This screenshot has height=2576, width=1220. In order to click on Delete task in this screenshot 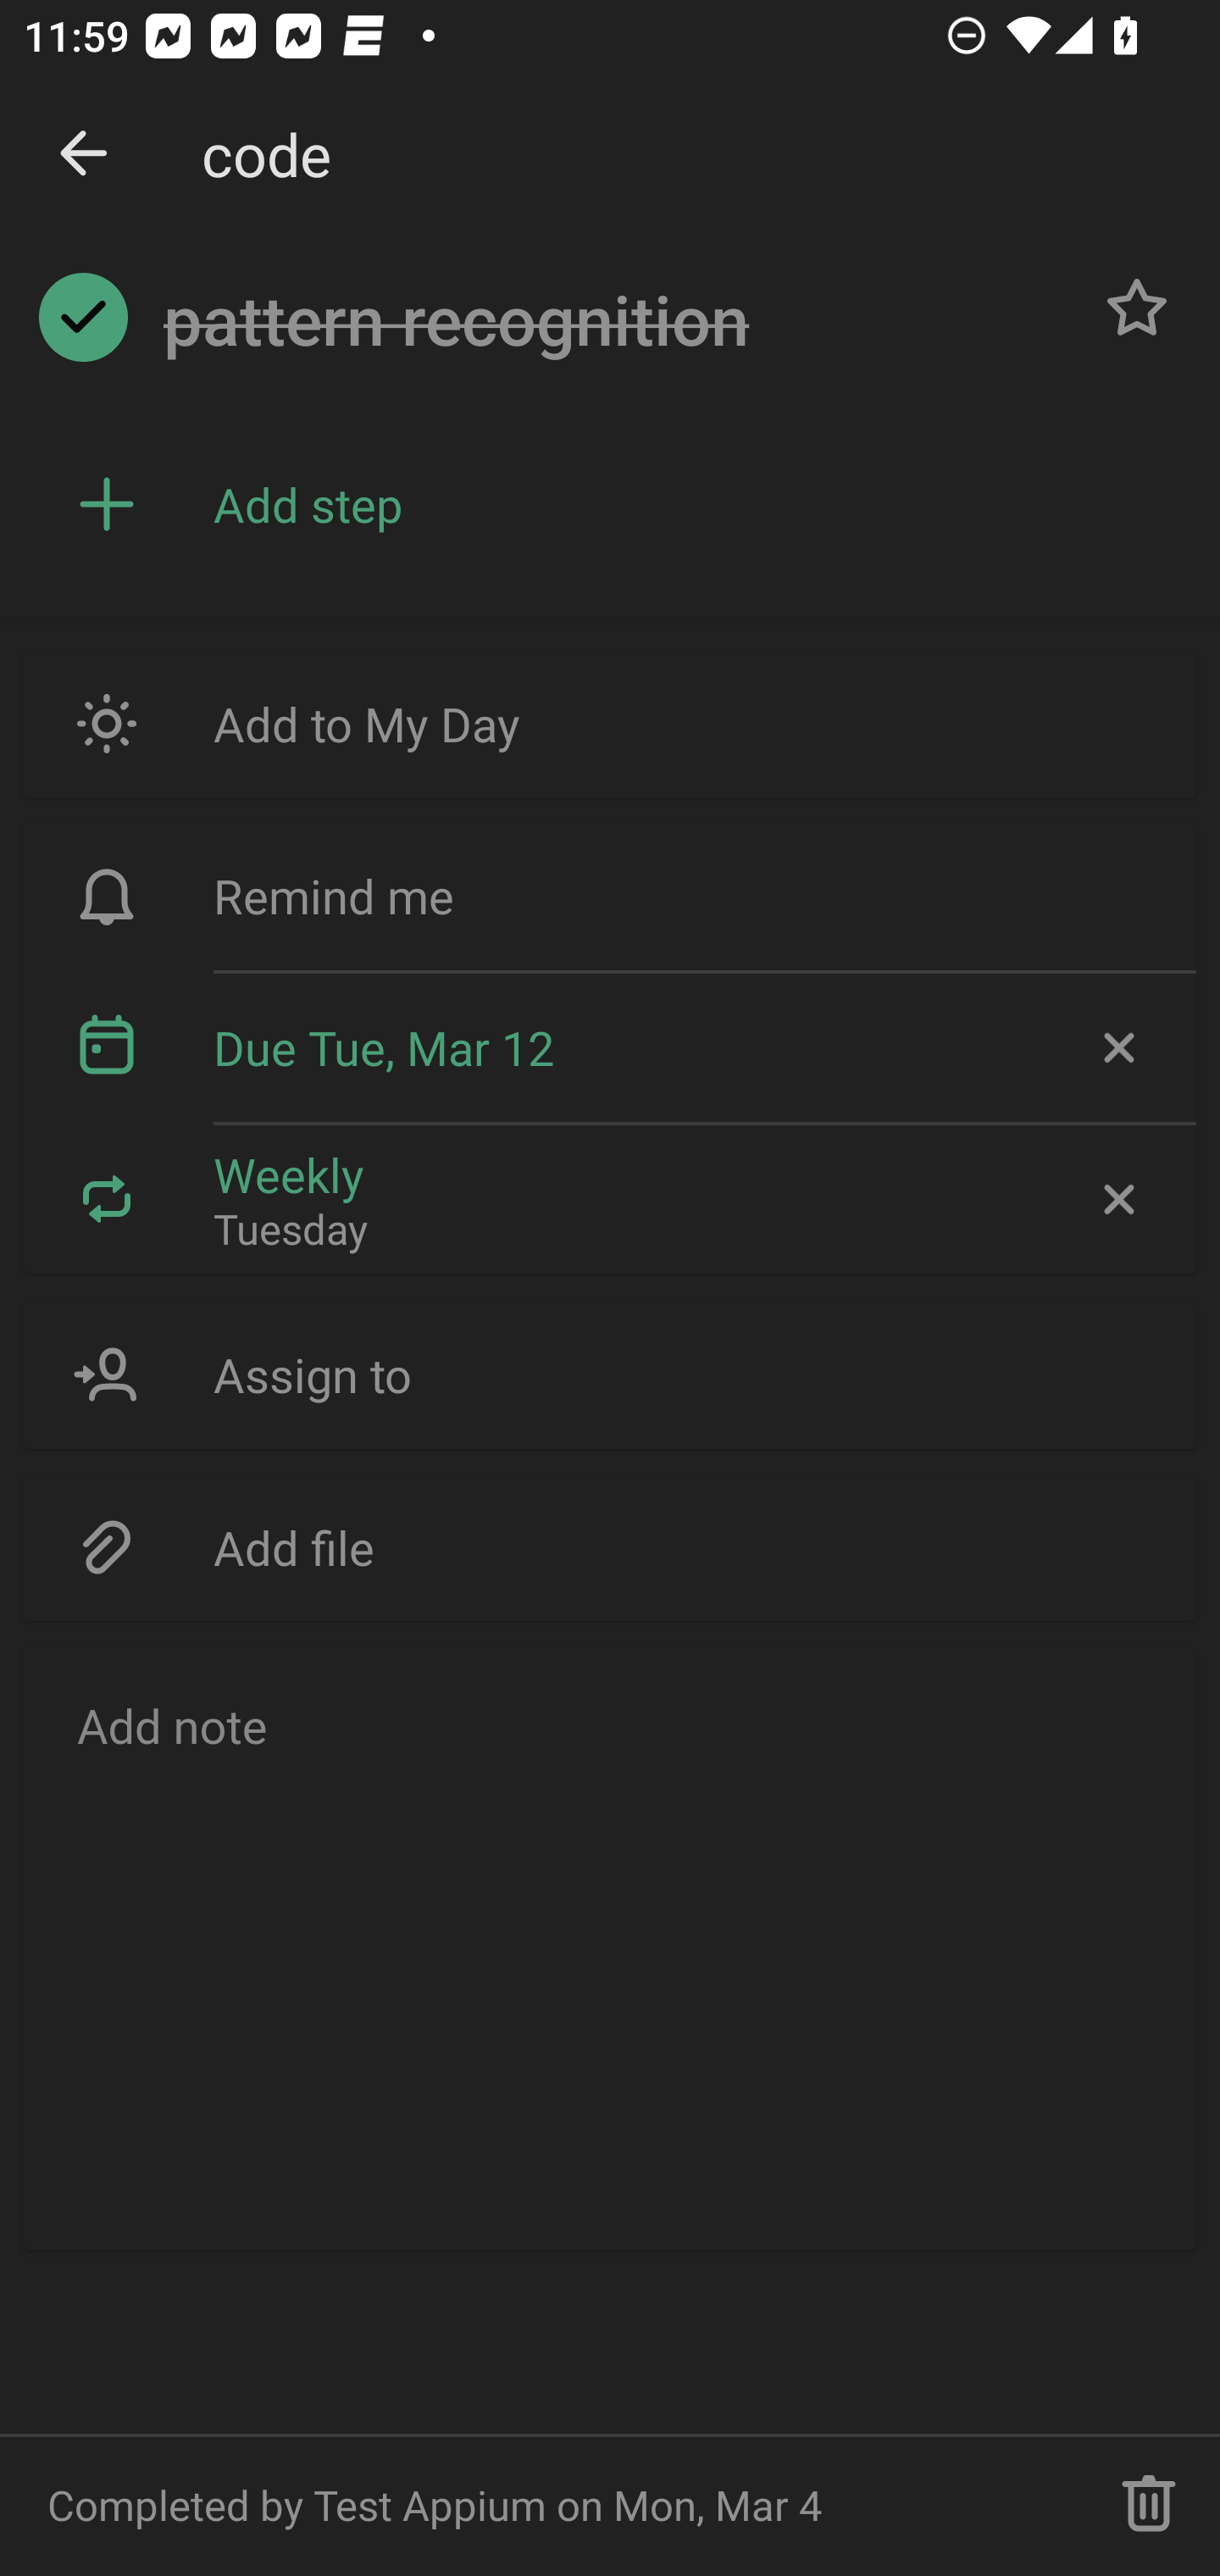, I will do `click(1149, 2505)`.